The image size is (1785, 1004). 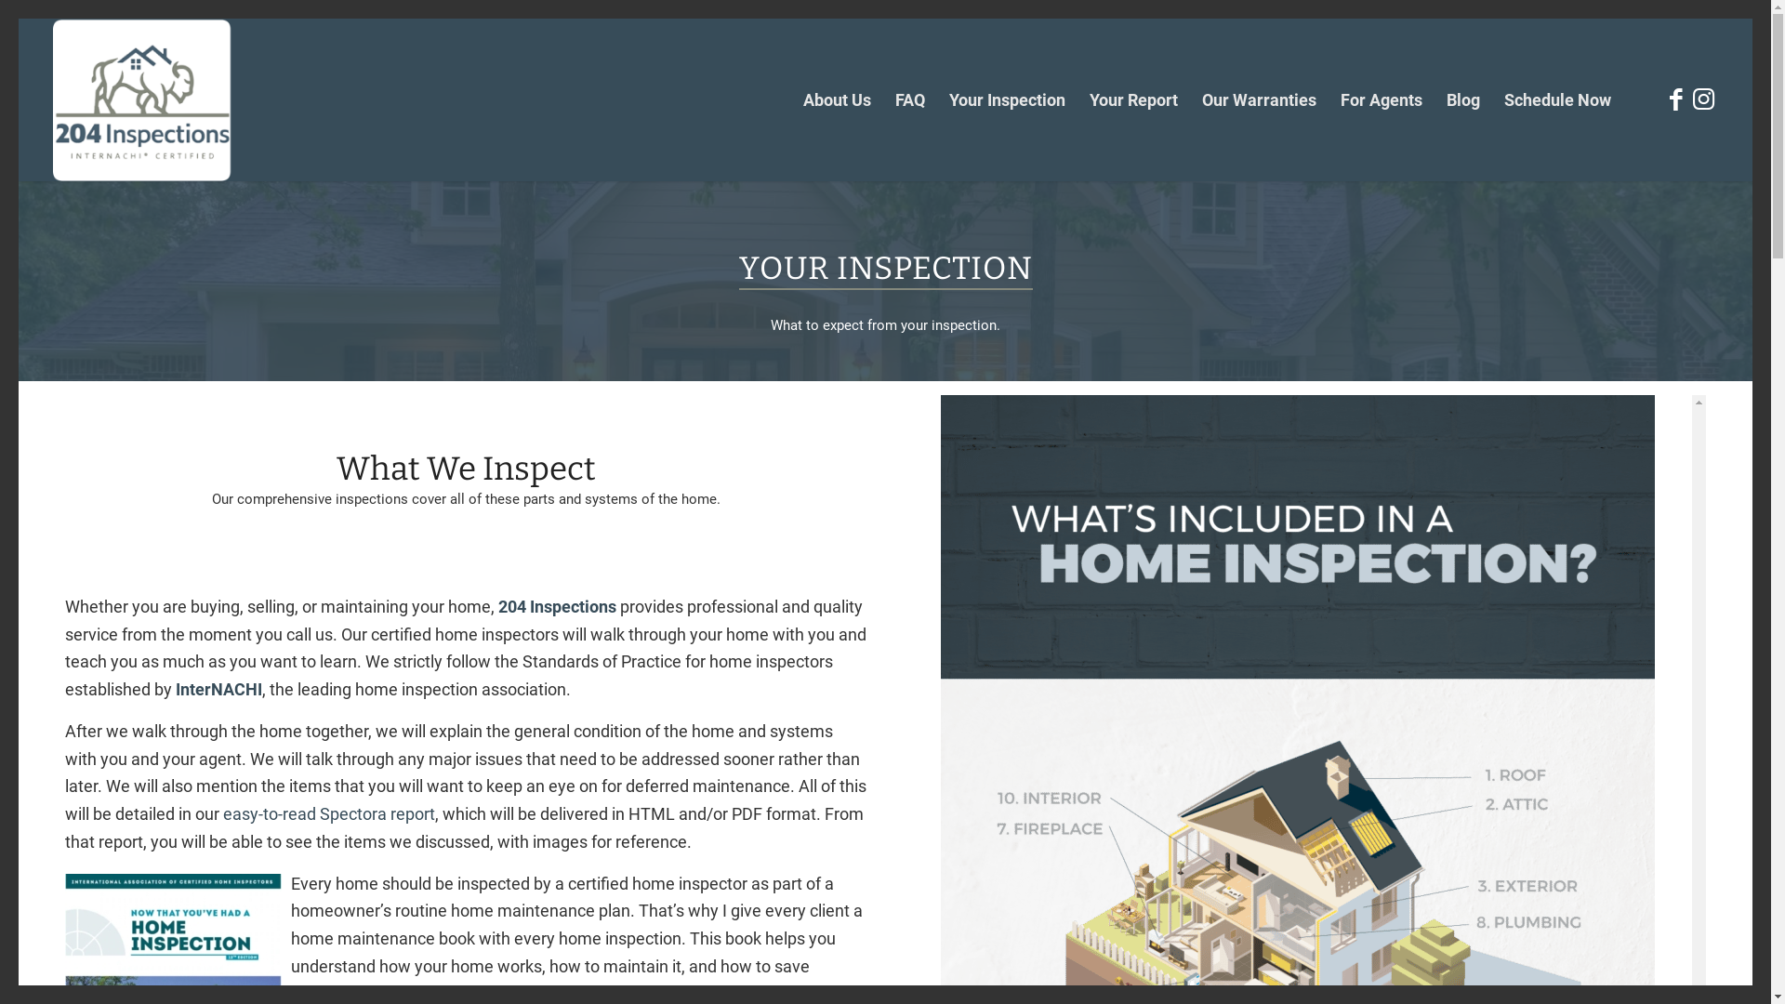 I want to click on For Agents, so click(x=1382, y=100).